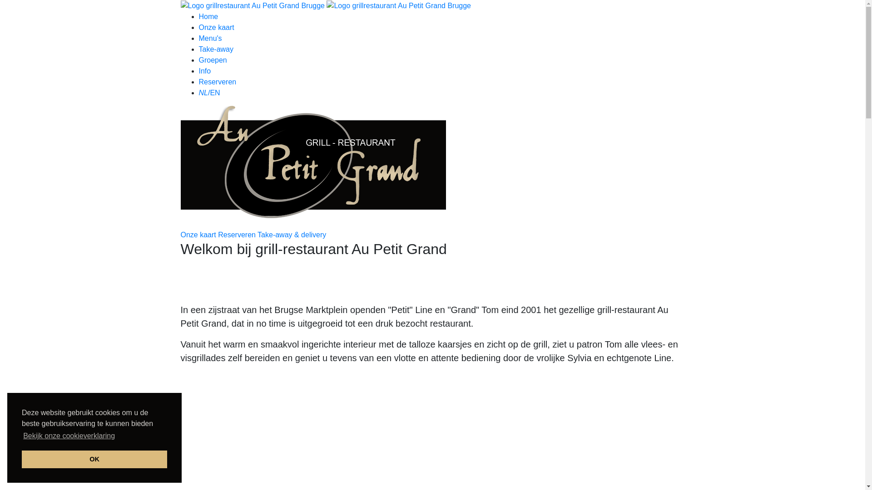 This screenshot has width=872, height=490. What do you see at coordinates (237, 235) in the screenshot?
I see `Reserveren` at bounding box center [237, 235].